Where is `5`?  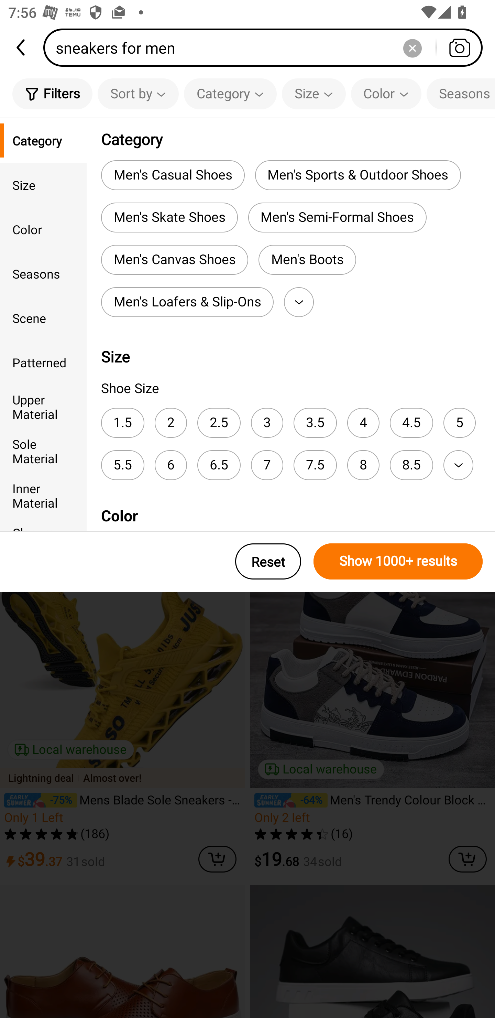
5 is located at coordinates (459, 423).